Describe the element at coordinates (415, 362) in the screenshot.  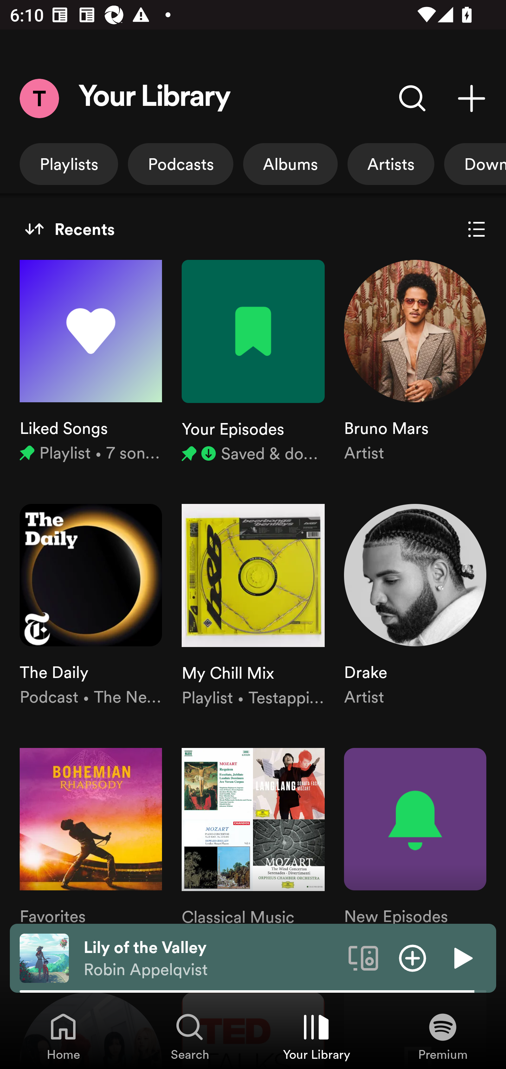
I see `Bruno Mars, Artist,  Bruno Mars Artist` at that location.